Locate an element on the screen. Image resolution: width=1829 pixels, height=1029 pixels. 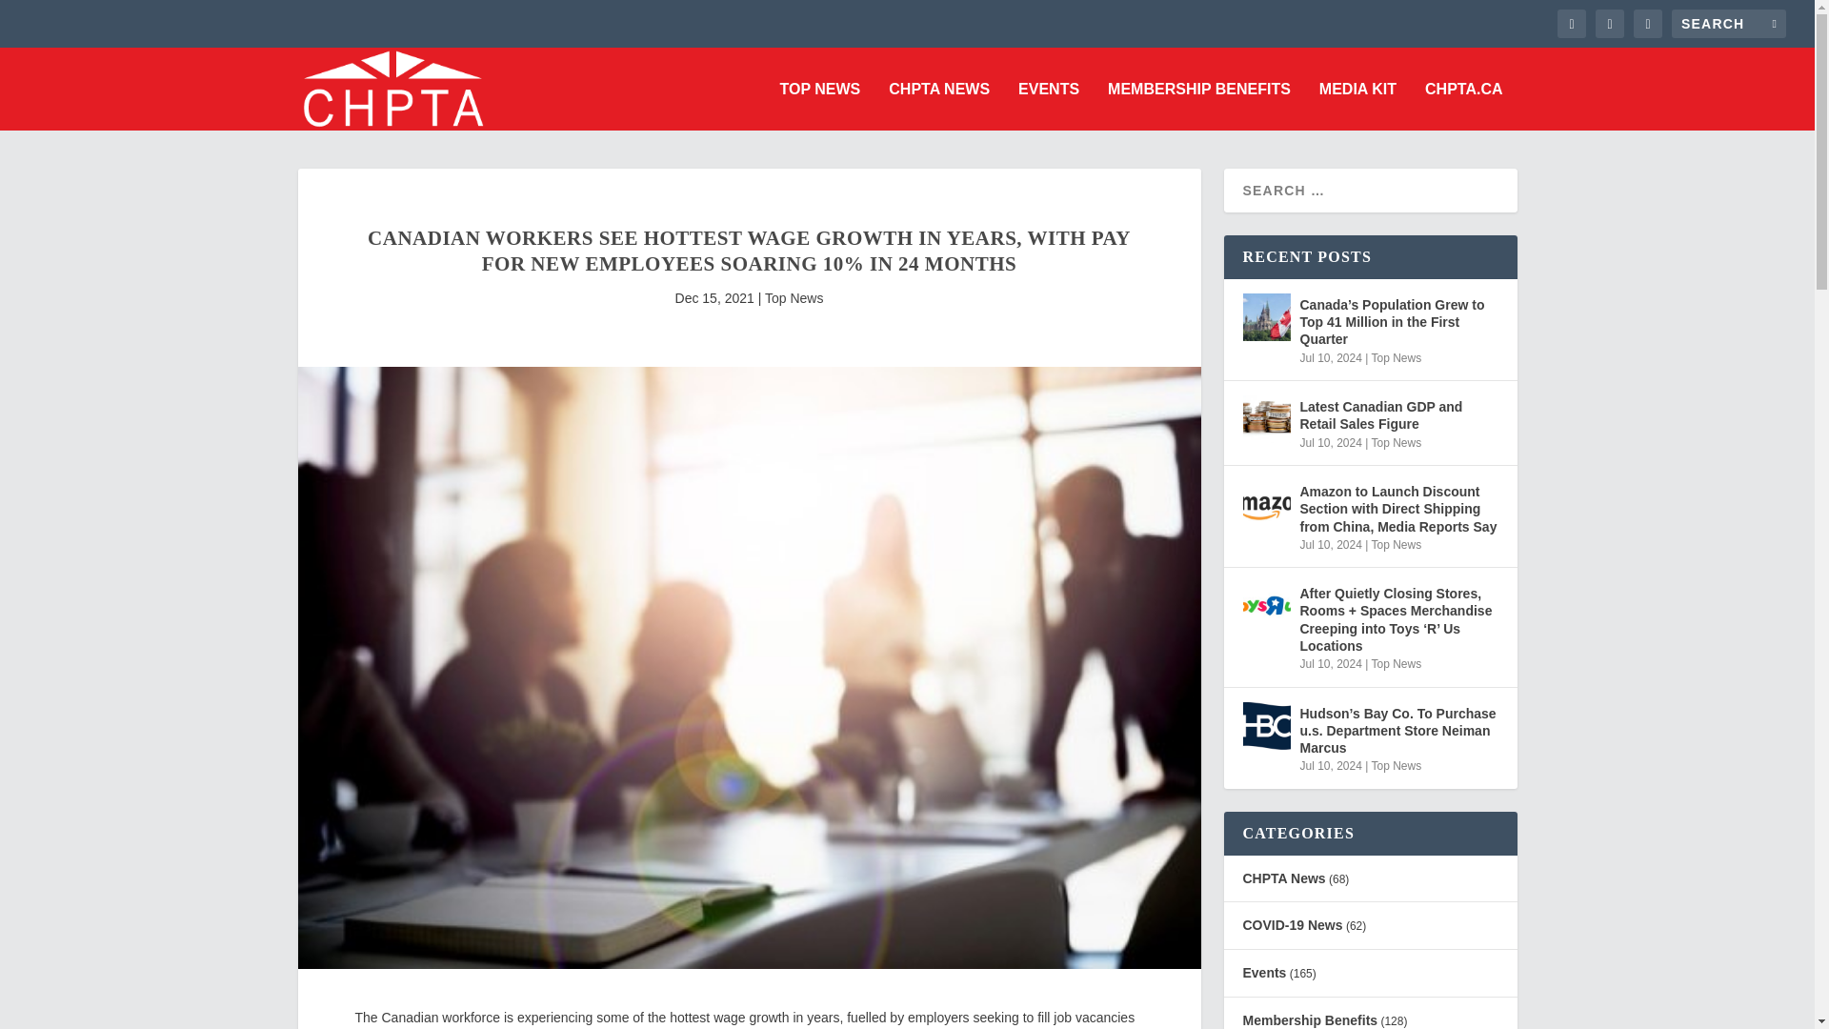
CHPTA NEWS is located at coordinates (939, 107).